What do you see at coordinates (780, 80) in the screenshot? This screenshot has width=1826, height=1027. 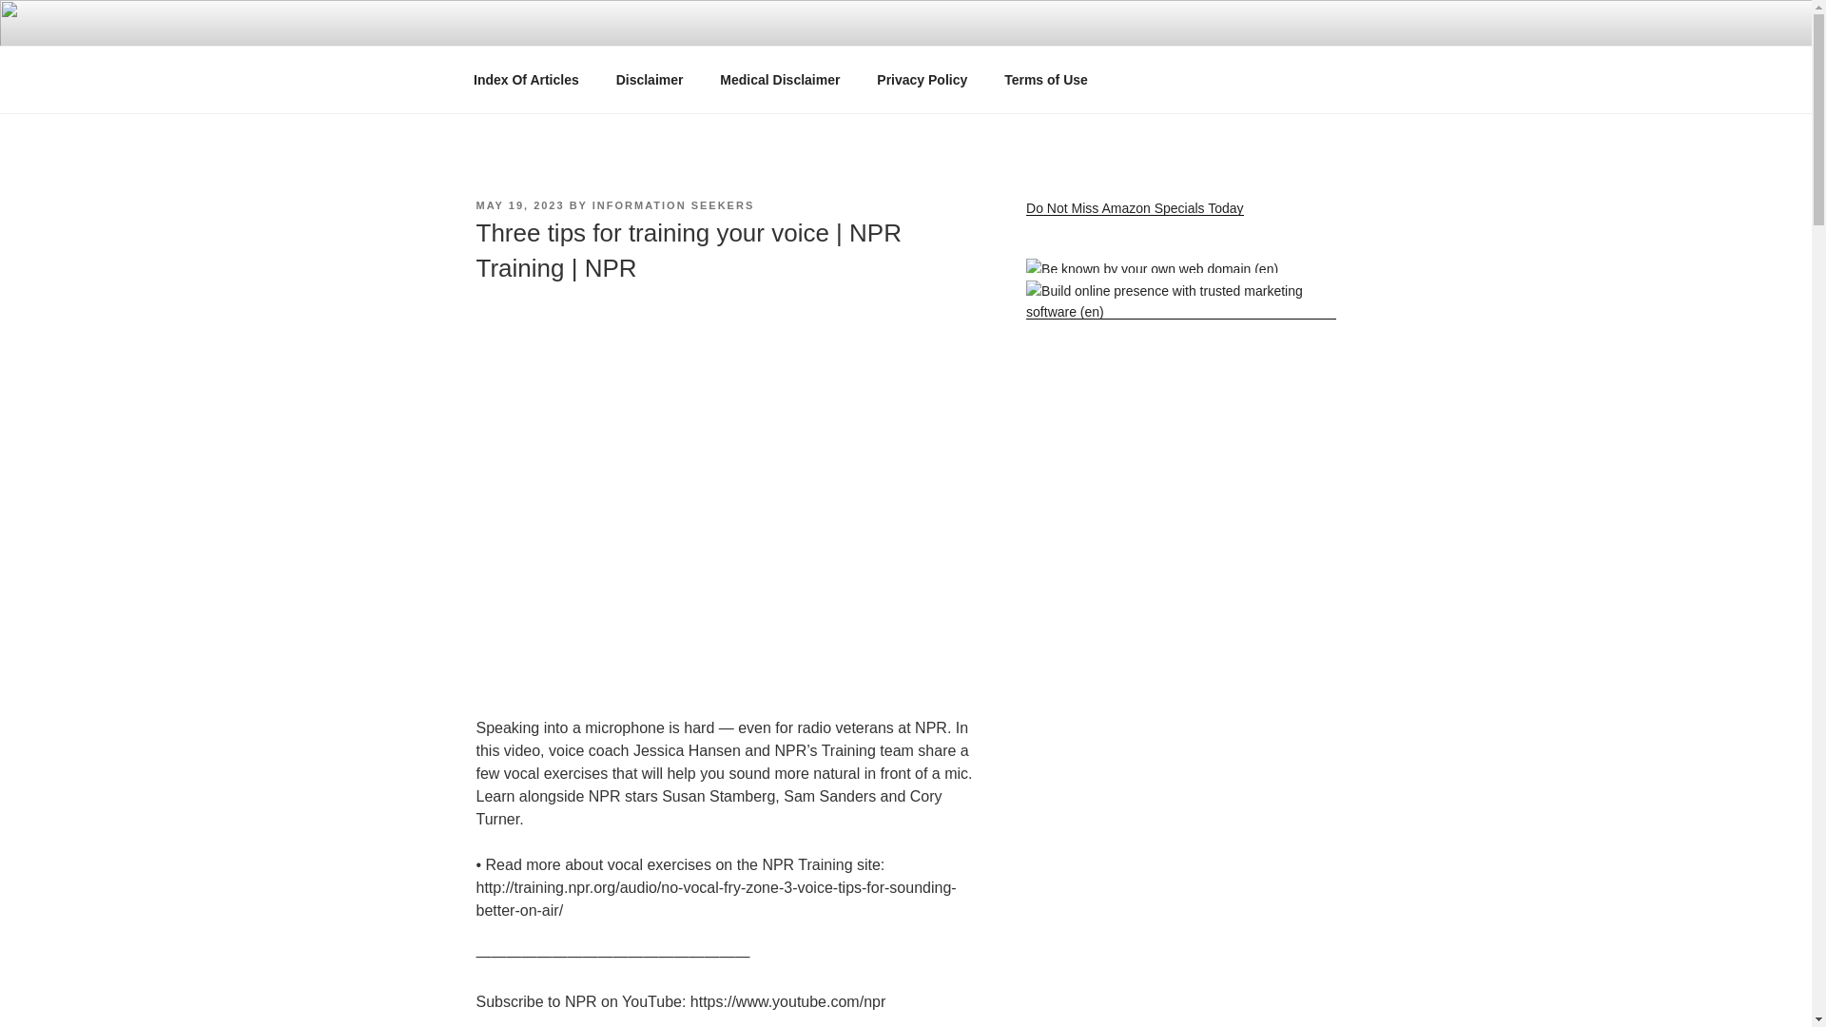 I see `Medical Disclaimer` at bounding box center [780, 80].